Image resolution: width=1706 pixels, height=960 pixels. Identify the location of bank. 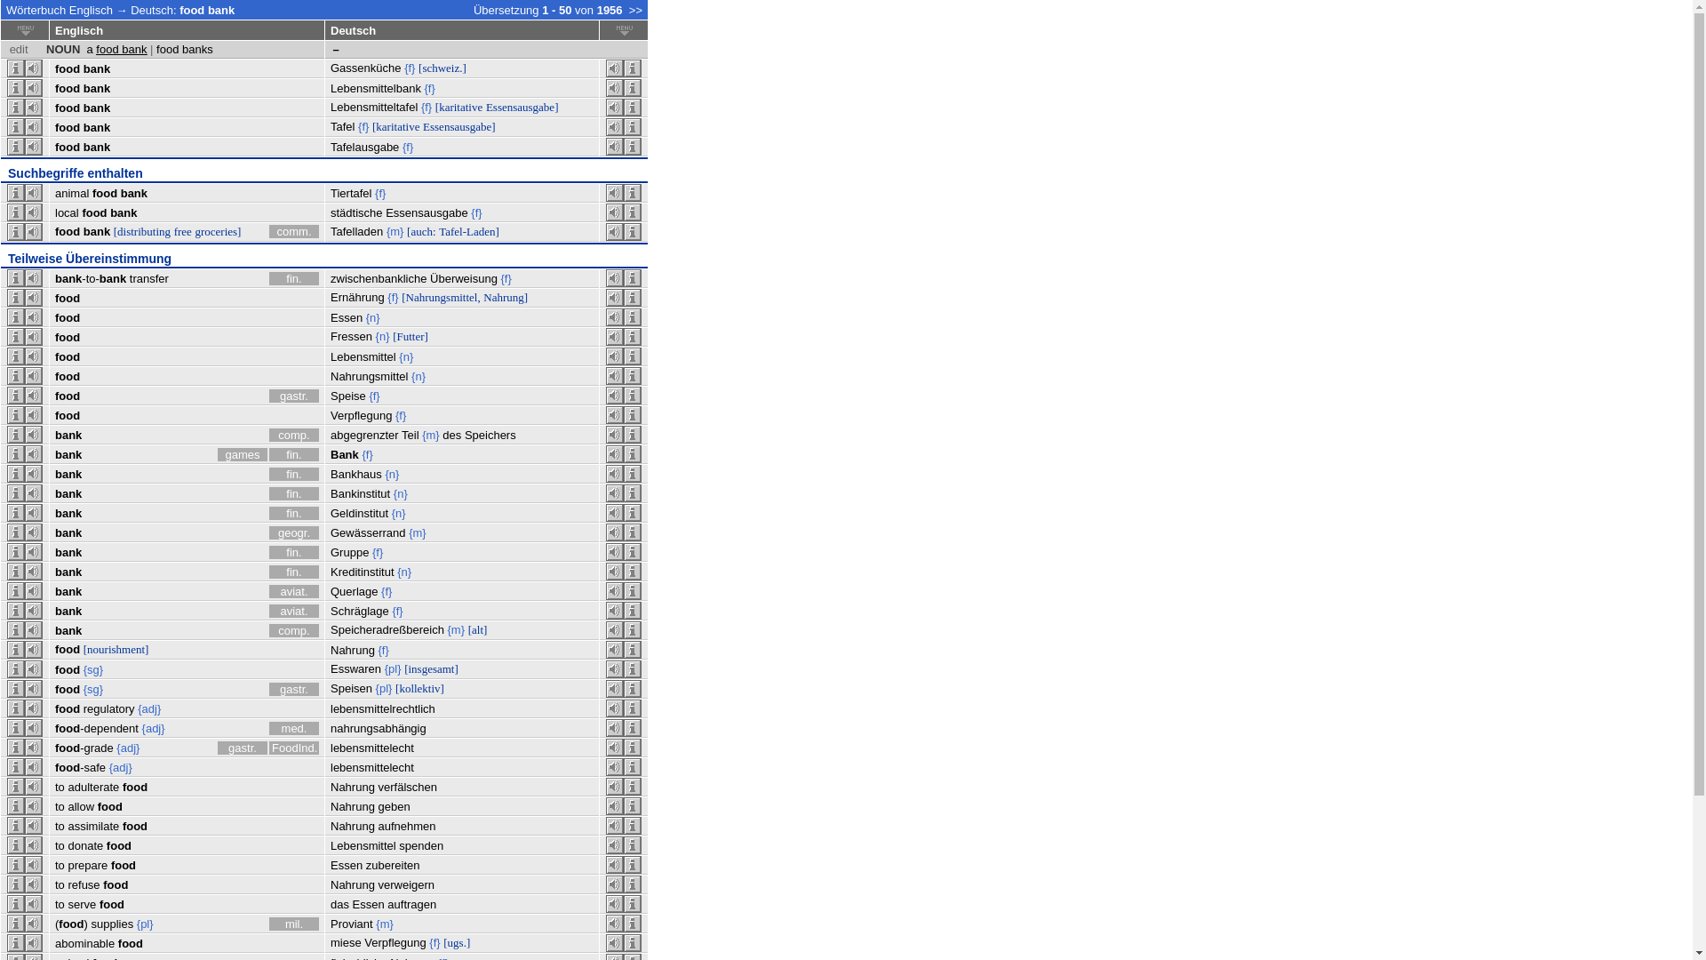
(97, 89).